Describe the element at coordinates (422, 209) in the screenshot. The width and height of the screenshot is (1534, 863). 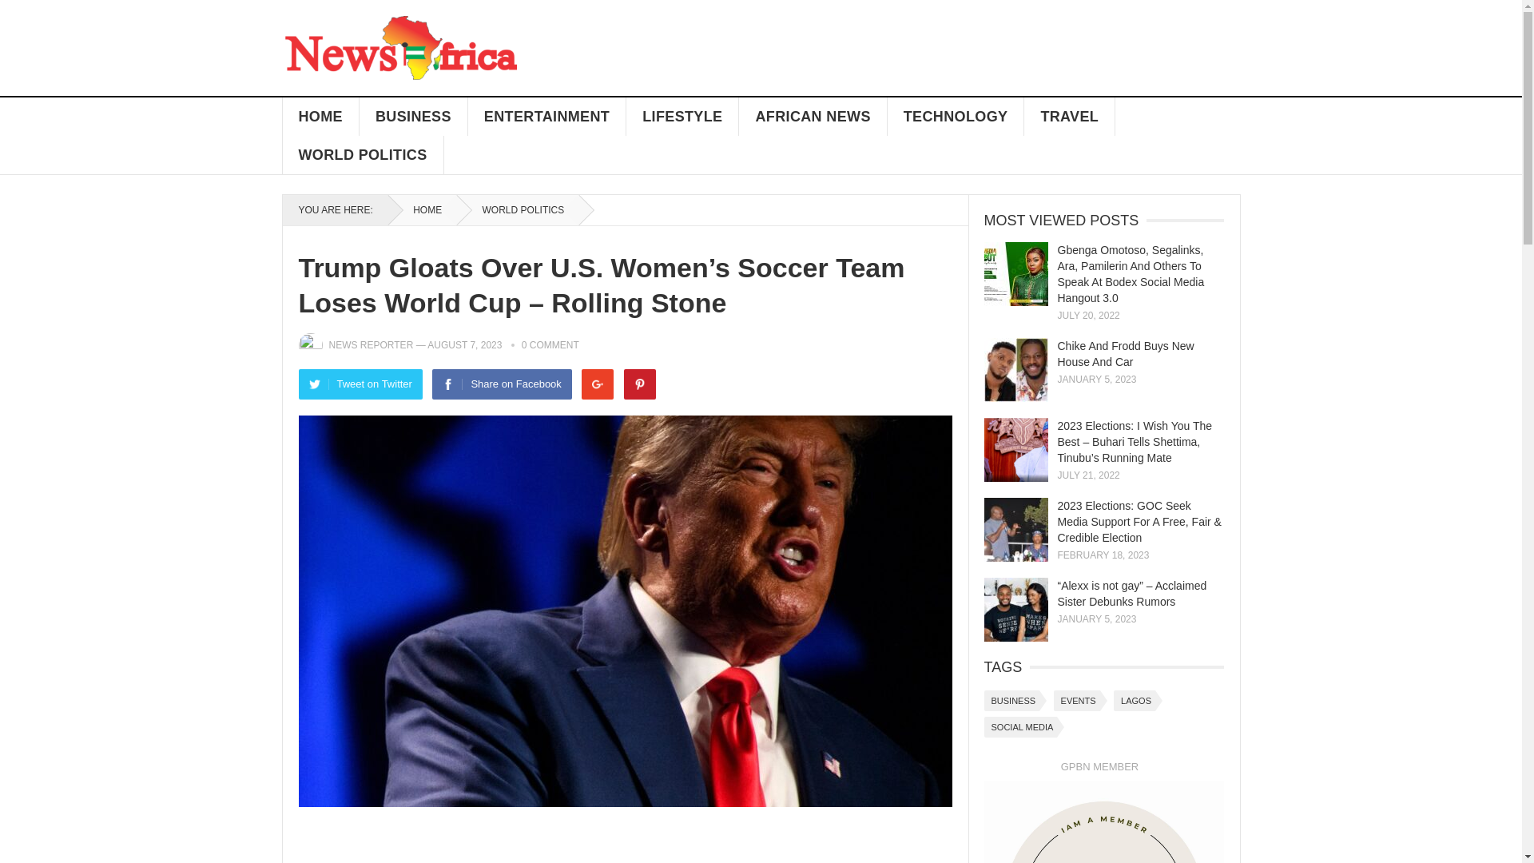
I see `HOME` at that location.